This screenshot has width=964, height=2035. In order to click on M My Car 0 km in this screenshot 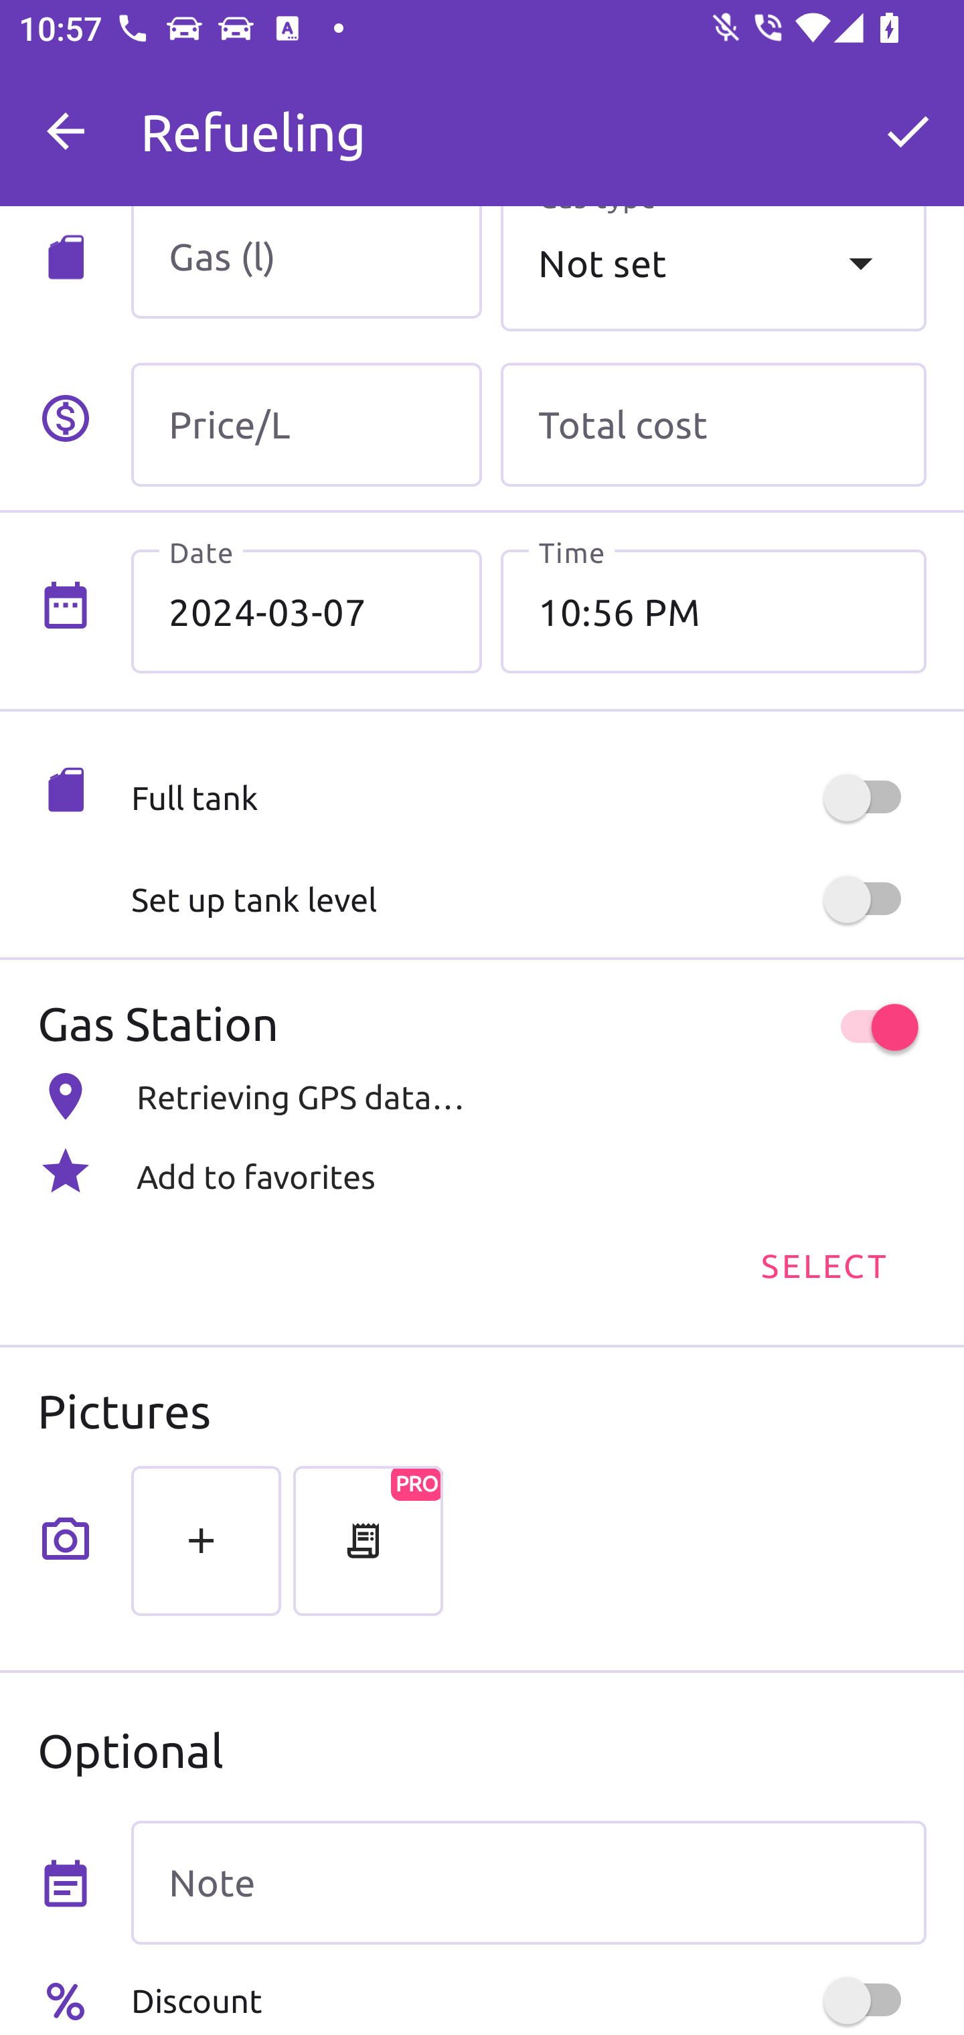, I will do `click(528, 120)`.